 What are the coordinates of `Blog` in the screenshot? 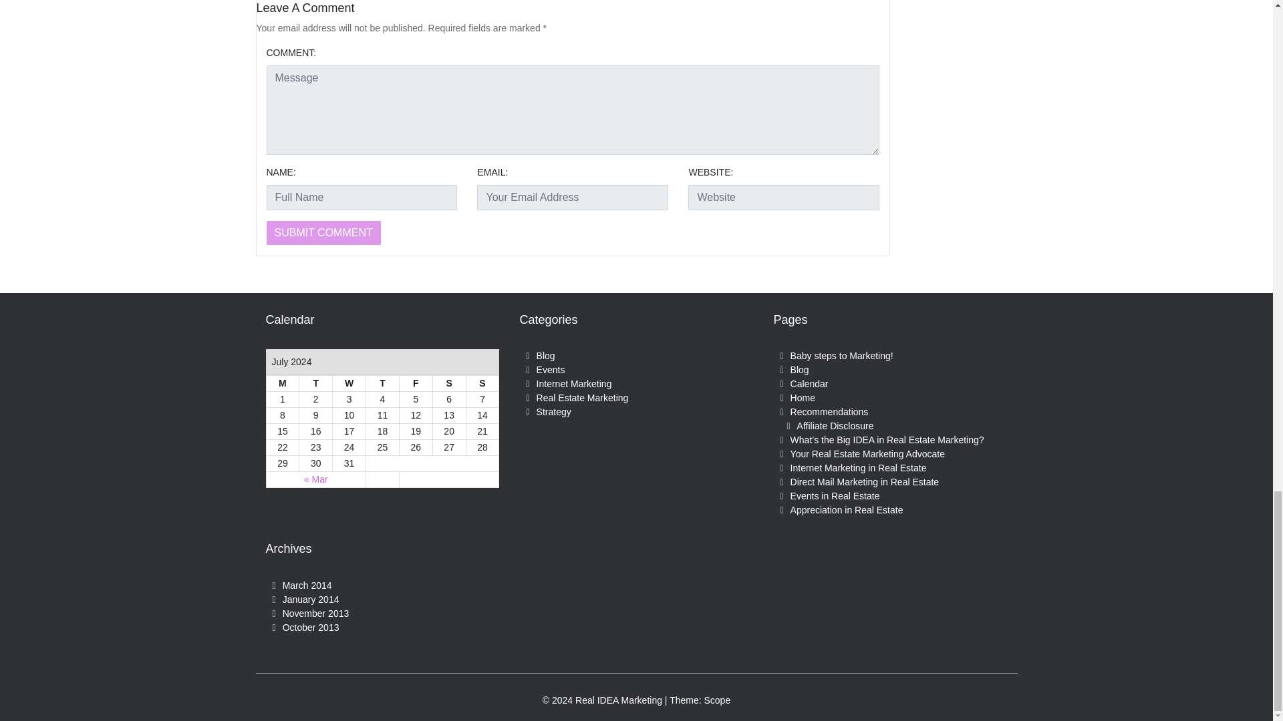 It's located at (545, 355).